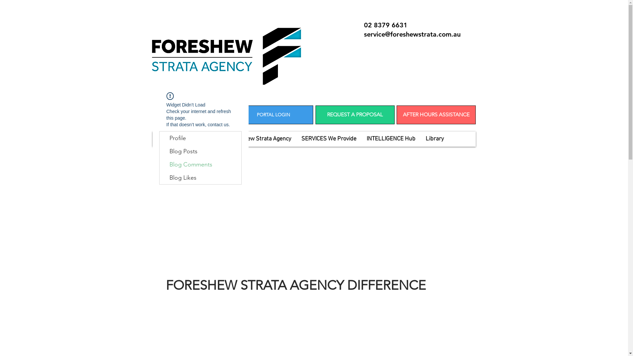 The width and height of the screenshot is (633, 356). I want to click on ABOUT Foreshew Strata Agency, so click(251, 139).